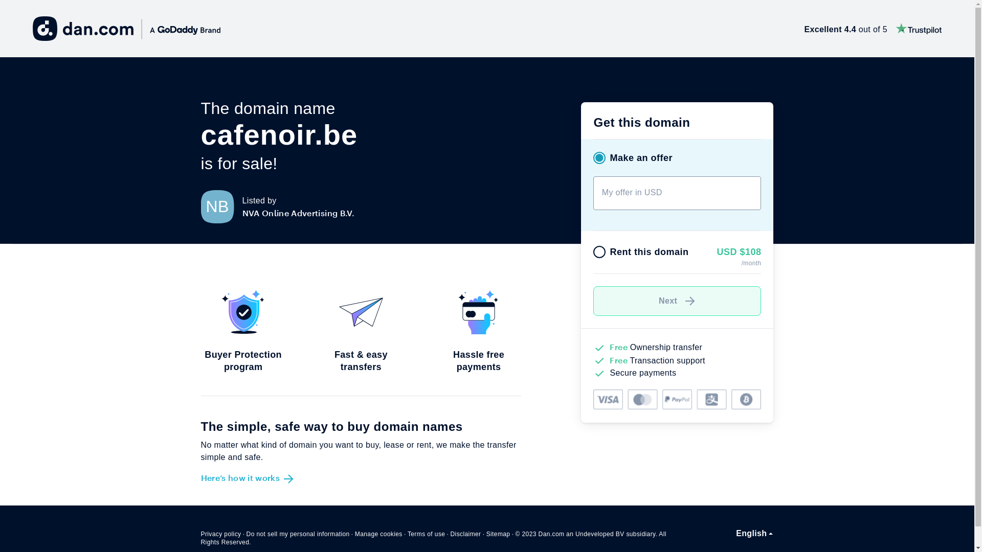  I want to click on Next
), so click(677, 301).